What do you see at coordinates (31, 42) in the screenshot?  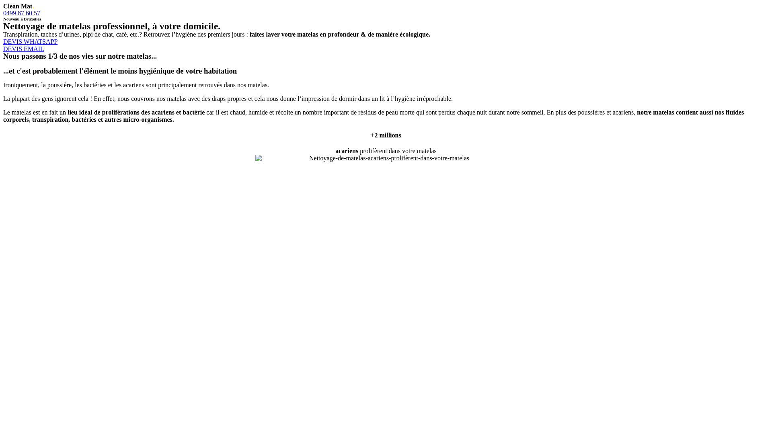 I see `DEVIS WHATSAPP` at bounding box center [31, 42].